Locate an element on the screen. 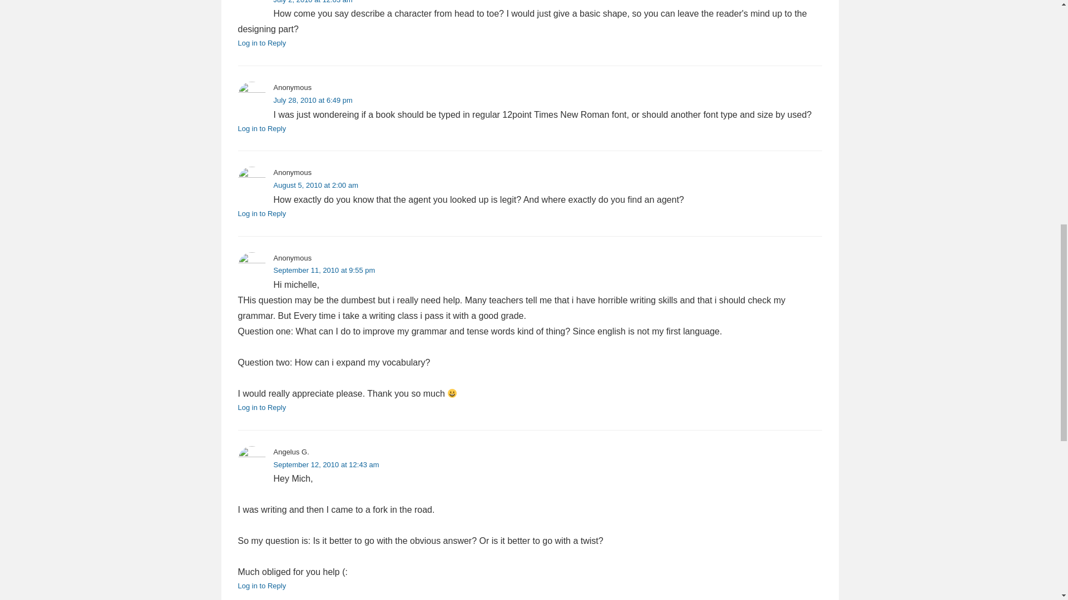  Log in to Reply is located at coordinates (262, 213).